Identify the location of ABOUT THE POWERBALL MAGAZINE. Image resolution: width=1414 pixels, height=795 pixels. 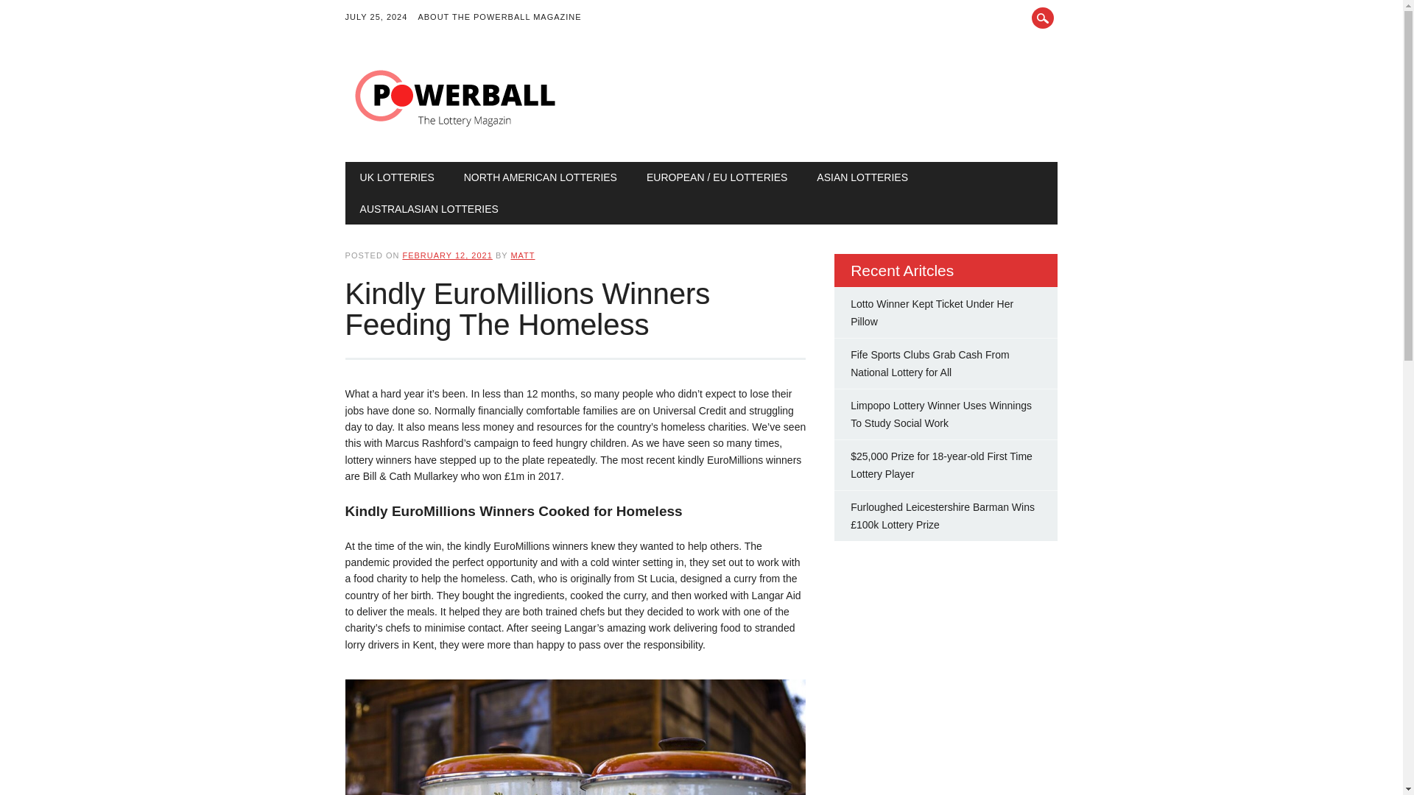
(504, 18).